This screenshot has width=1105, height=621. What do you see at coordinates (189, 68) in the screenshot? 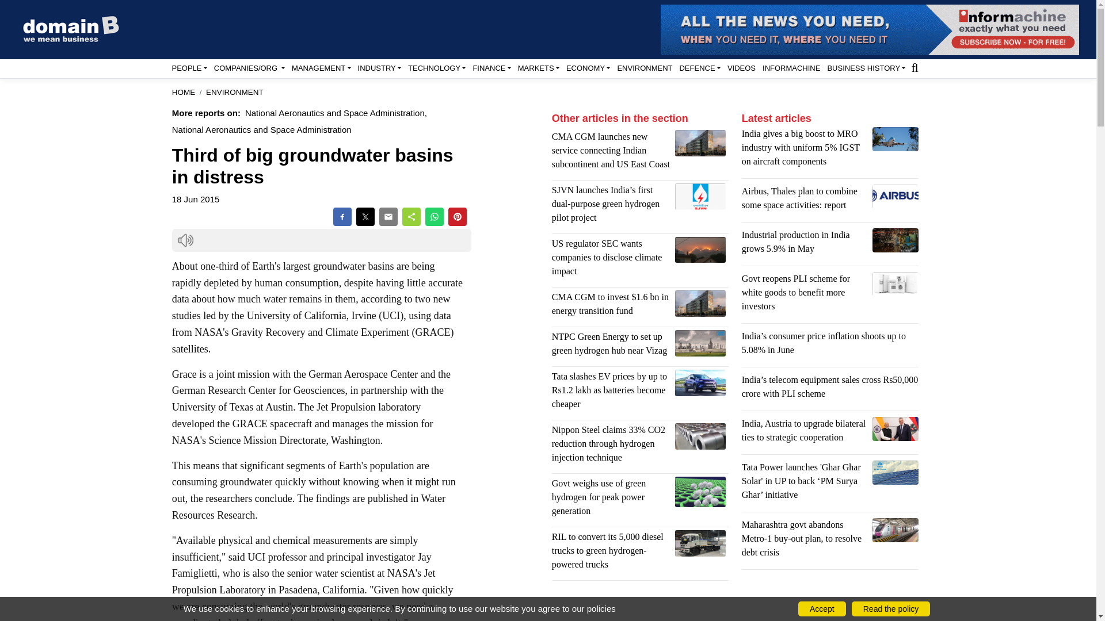
I see `PEOPLE` at bounding box center [189, 68].